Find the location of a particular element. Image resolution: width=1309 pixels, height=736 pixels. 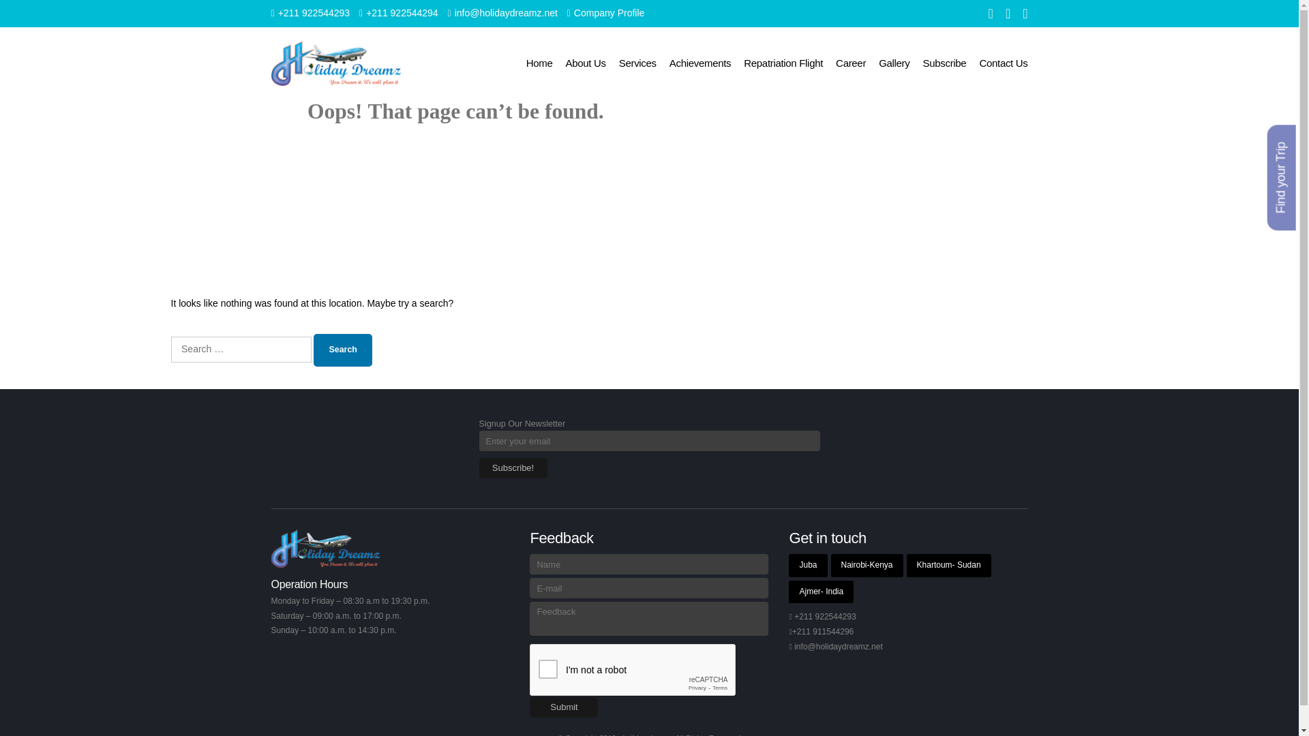

Submit is located at coordinates (564, 707).